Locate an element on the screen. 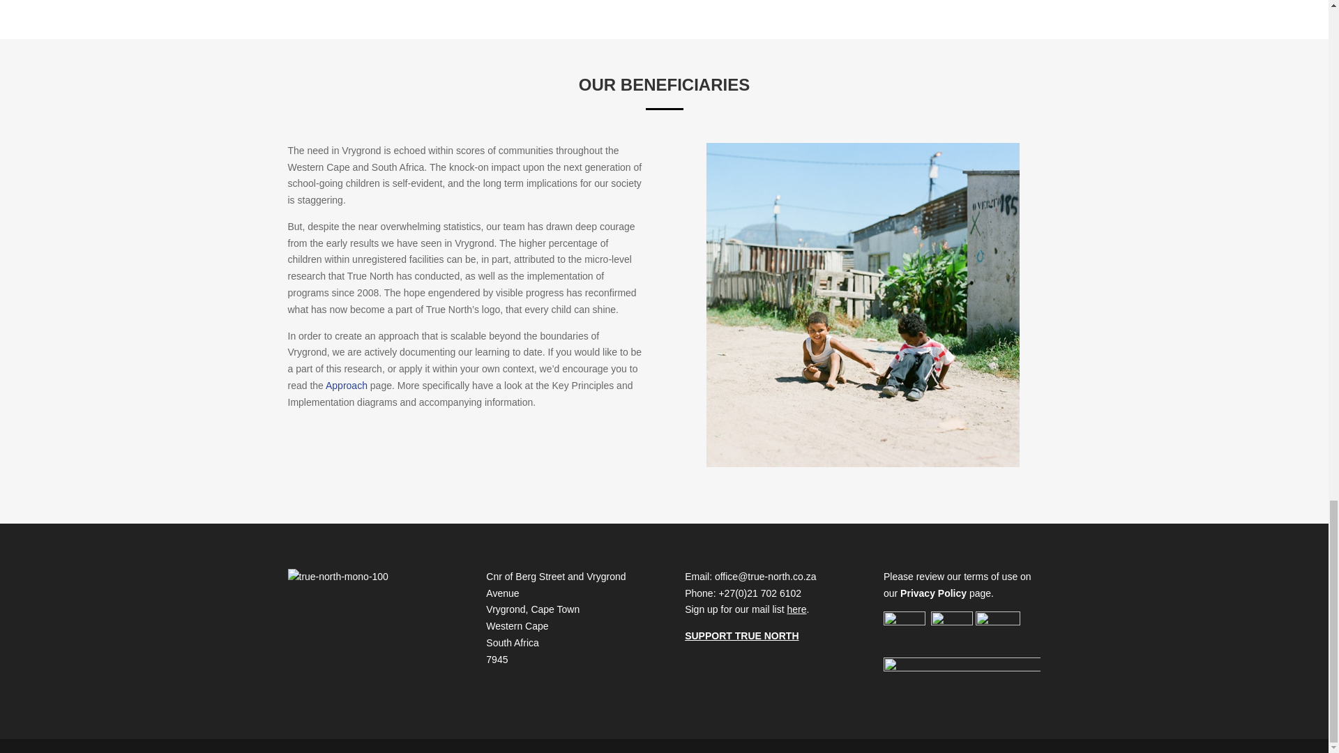 This screenshot has height=753, width=1339. Support is located at coordinates (741, 636).